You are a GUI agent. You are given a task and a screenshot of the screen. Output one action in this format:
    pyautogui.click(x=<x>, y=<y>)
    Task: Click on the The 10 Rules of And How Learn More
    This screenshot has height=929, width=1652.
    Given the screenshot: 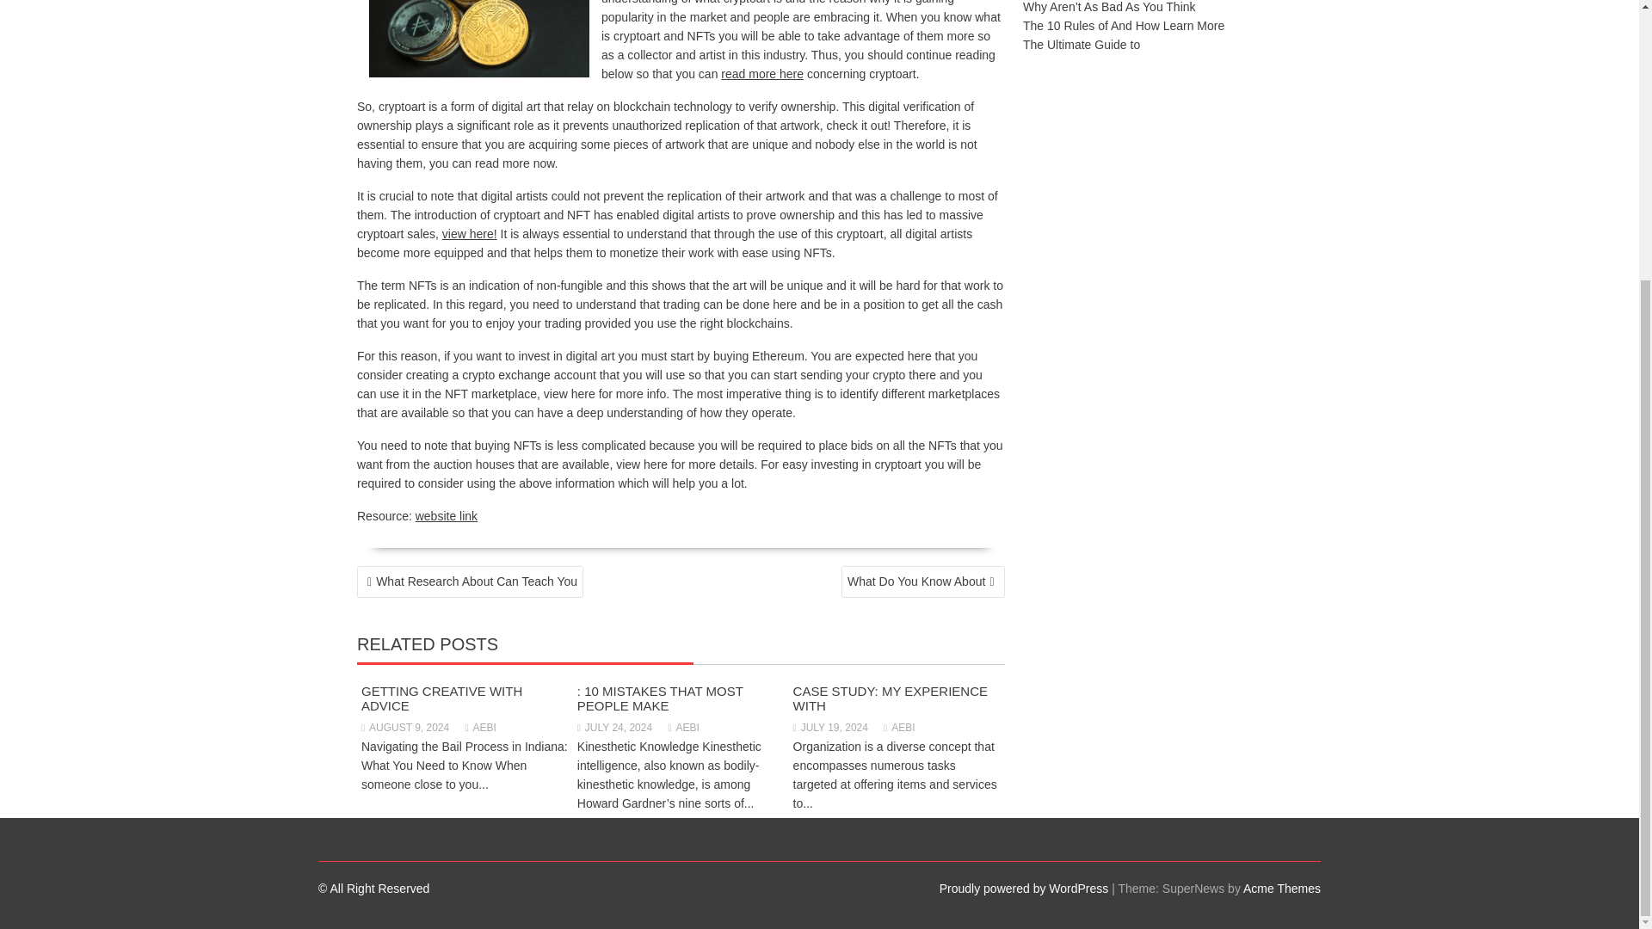 What is the action you would take?
    pyautogui.click(x=1123, y=25)
    